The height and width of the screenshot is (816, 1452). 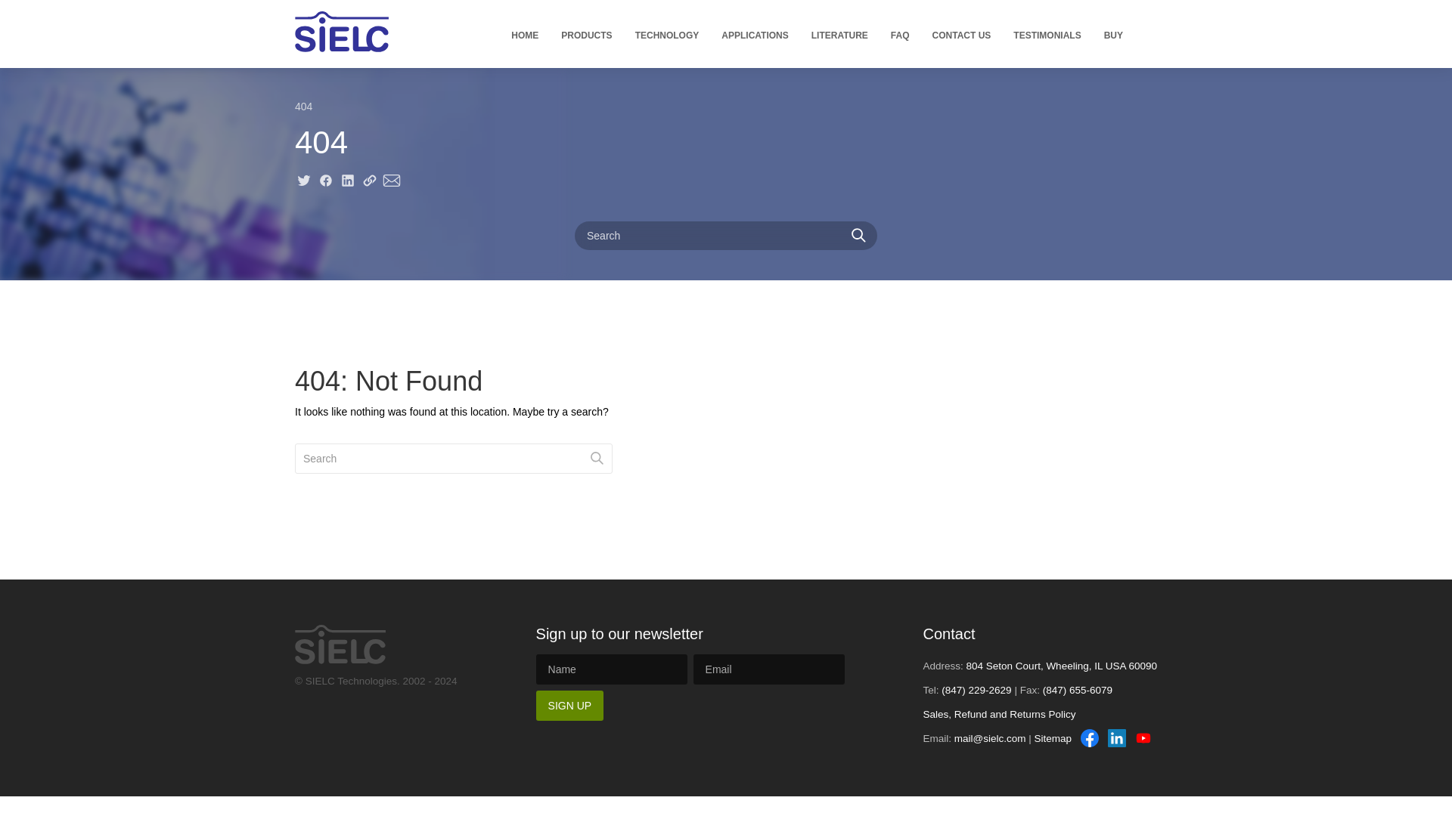 What do you see at coordinates (900, 35) in the screenshot?
I see `FAQ` at bounding box center [900, 35].